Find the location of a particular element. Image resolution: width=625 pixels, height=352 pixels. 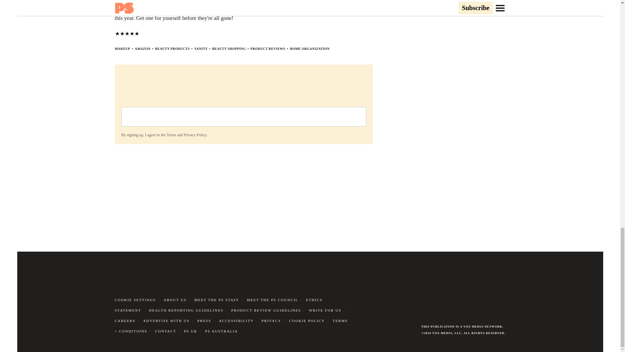

PRODUCT REVIEWS is located at coordinates (268, 49).